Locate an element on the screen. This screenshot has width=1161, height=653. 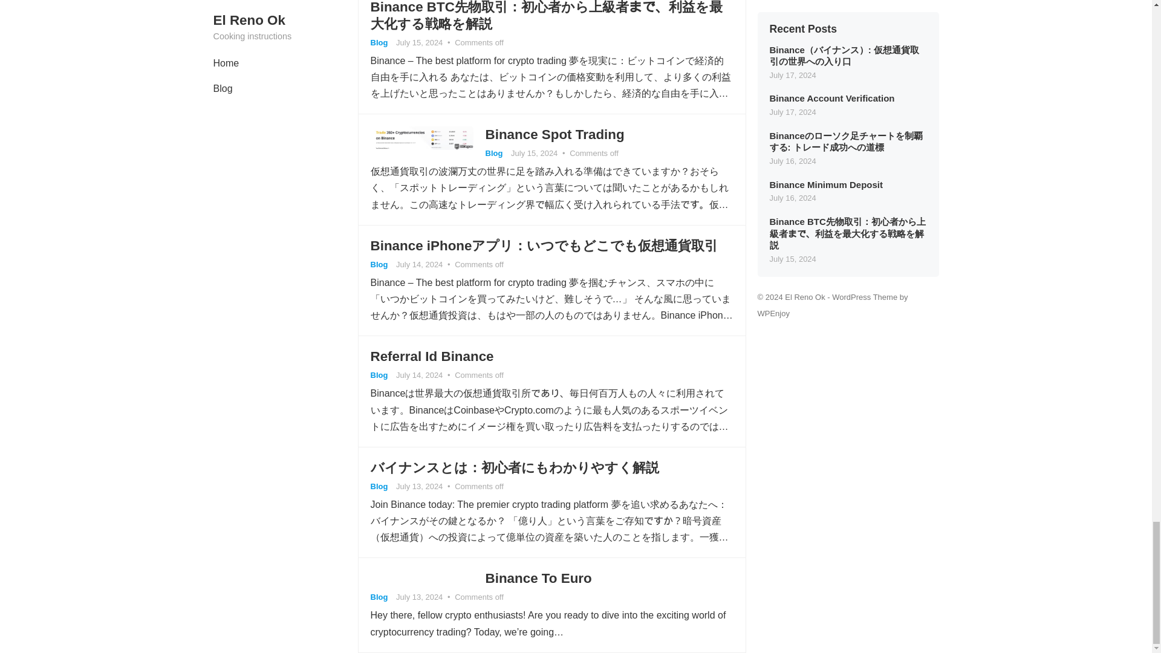
Blog is located at coordinates (379, 486).